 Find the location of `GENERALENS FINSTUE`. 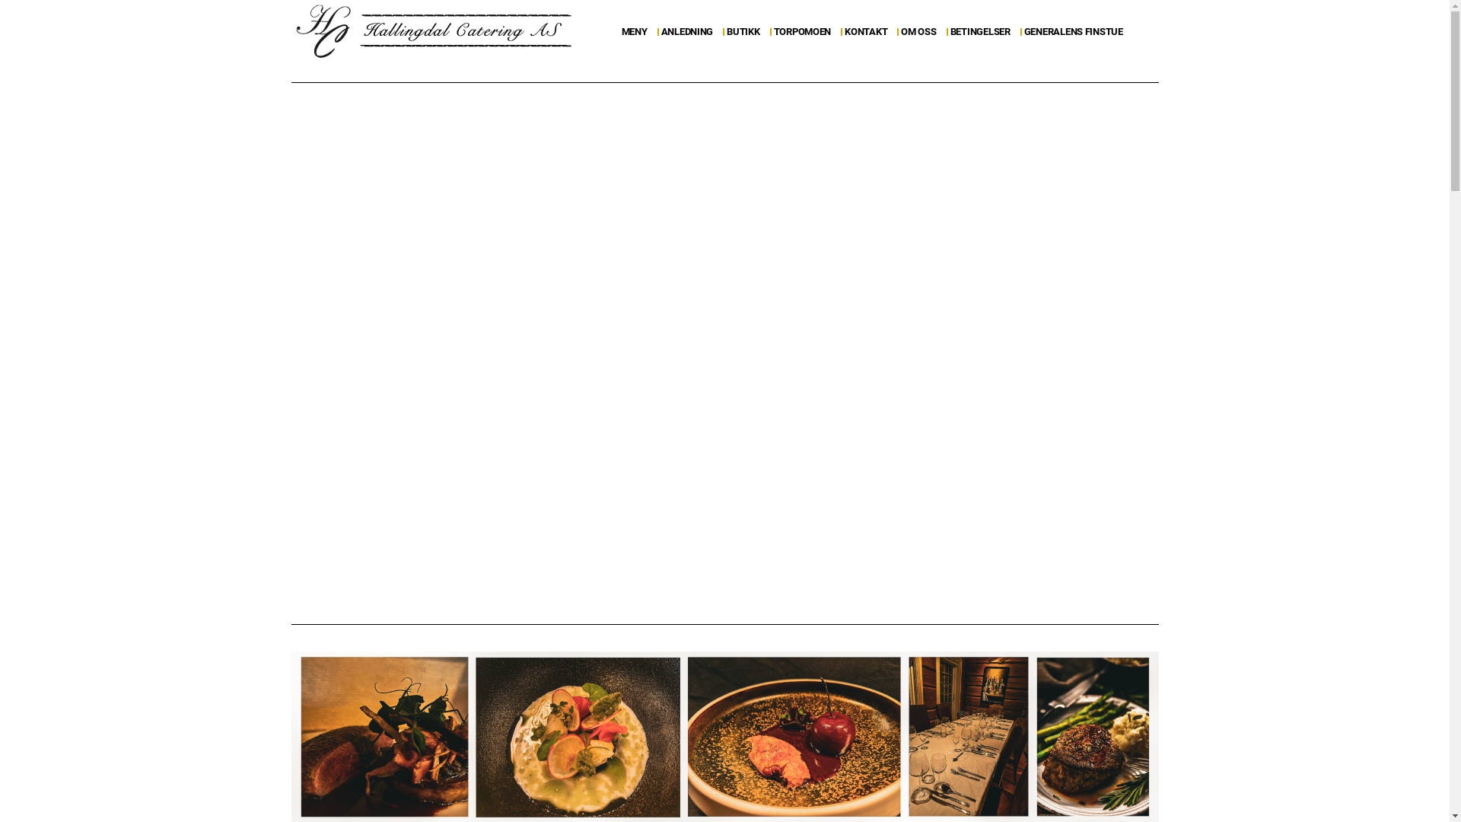

GENERALENS FINSTUE is located at coordinates (1074, 32).